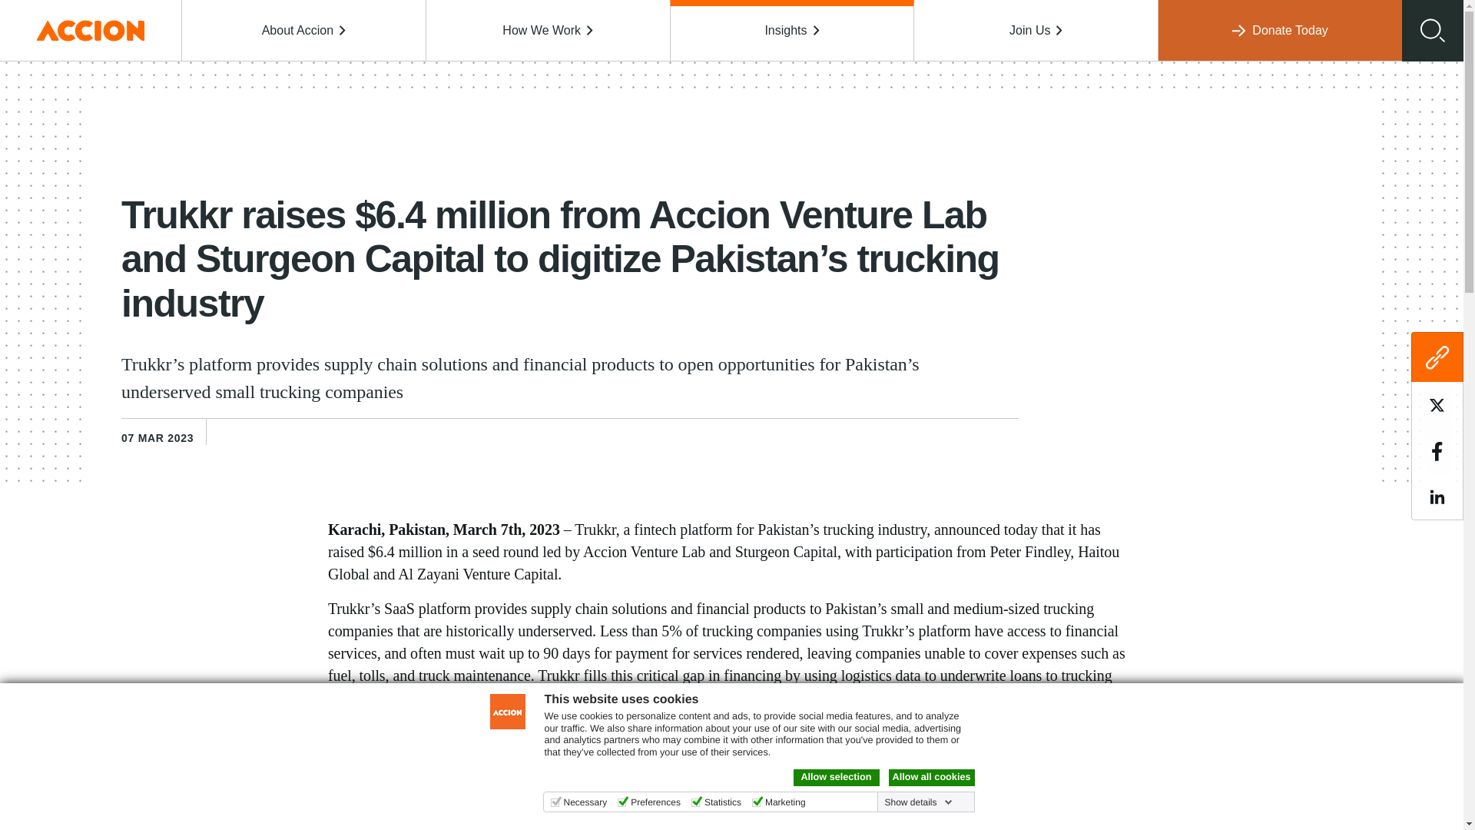 The image size is (1475, 830). I want to click on Show details, so click(917, 802).